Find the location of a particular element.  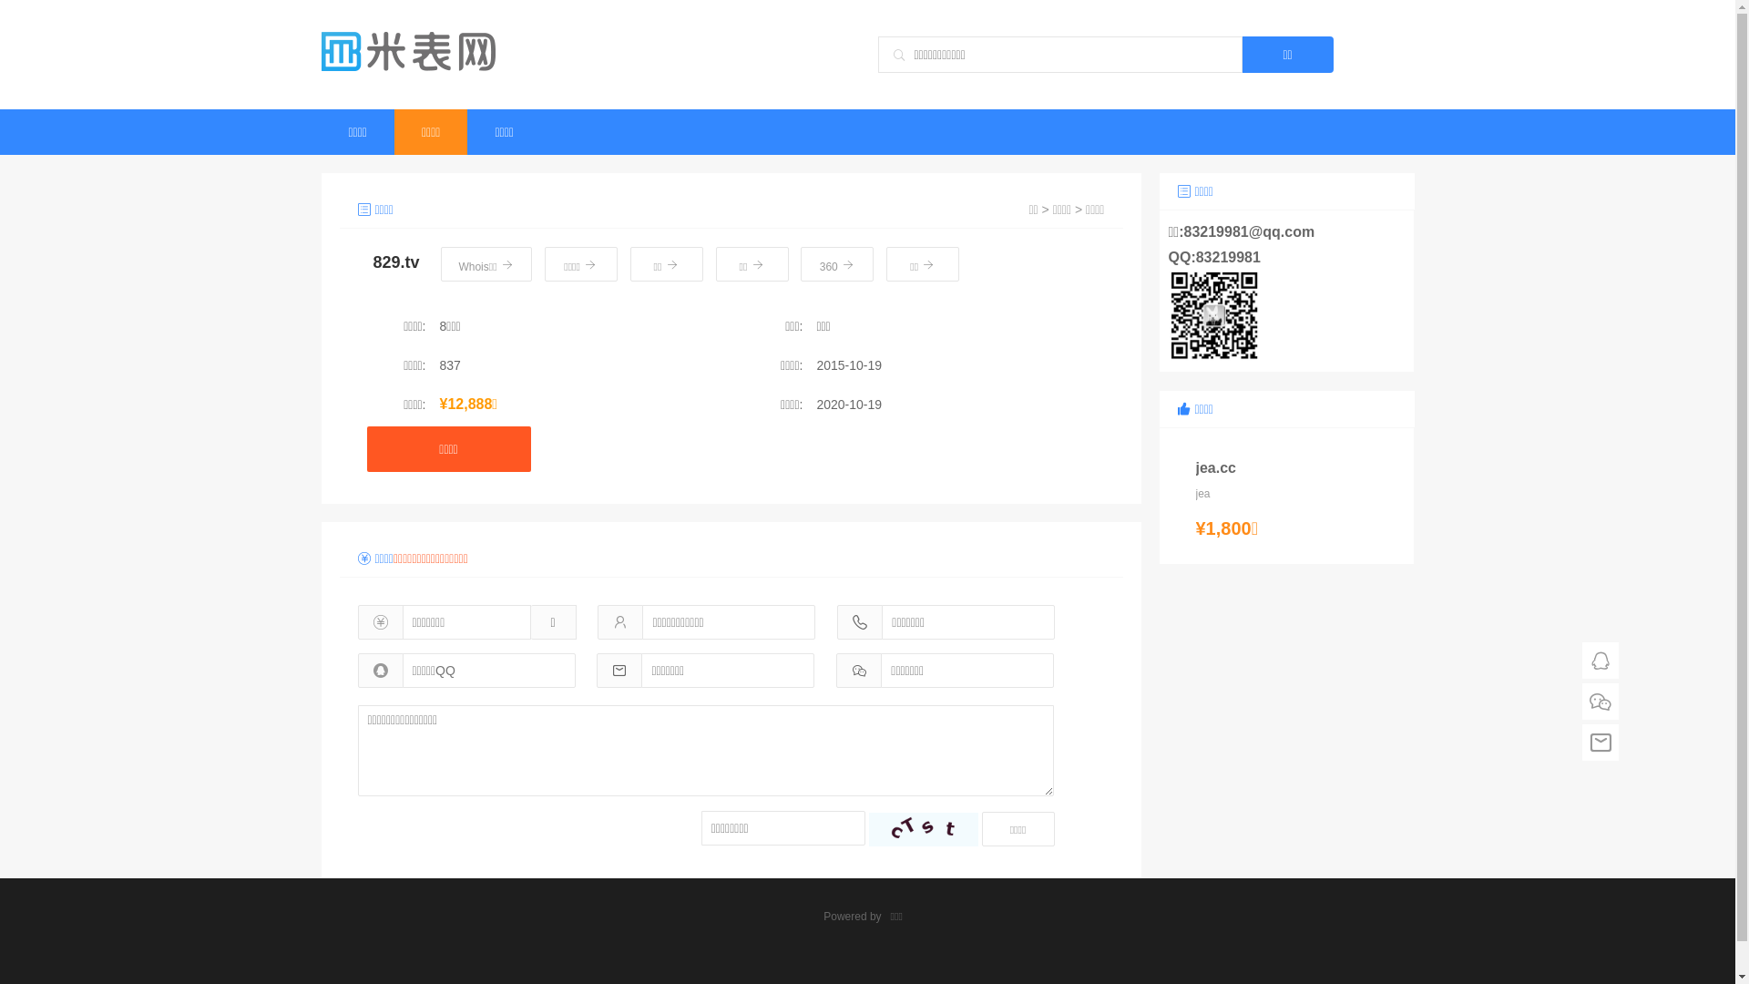

360 is located at coordinates (837, 264).